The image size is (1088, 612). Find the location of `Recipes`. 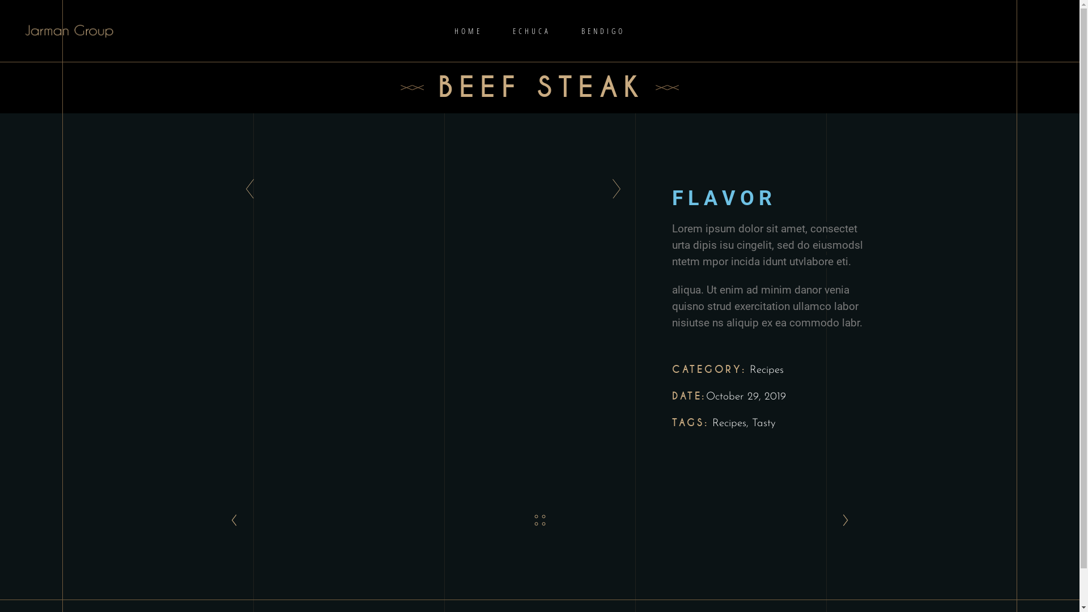

Recipes is located at coordinates (729, 424).